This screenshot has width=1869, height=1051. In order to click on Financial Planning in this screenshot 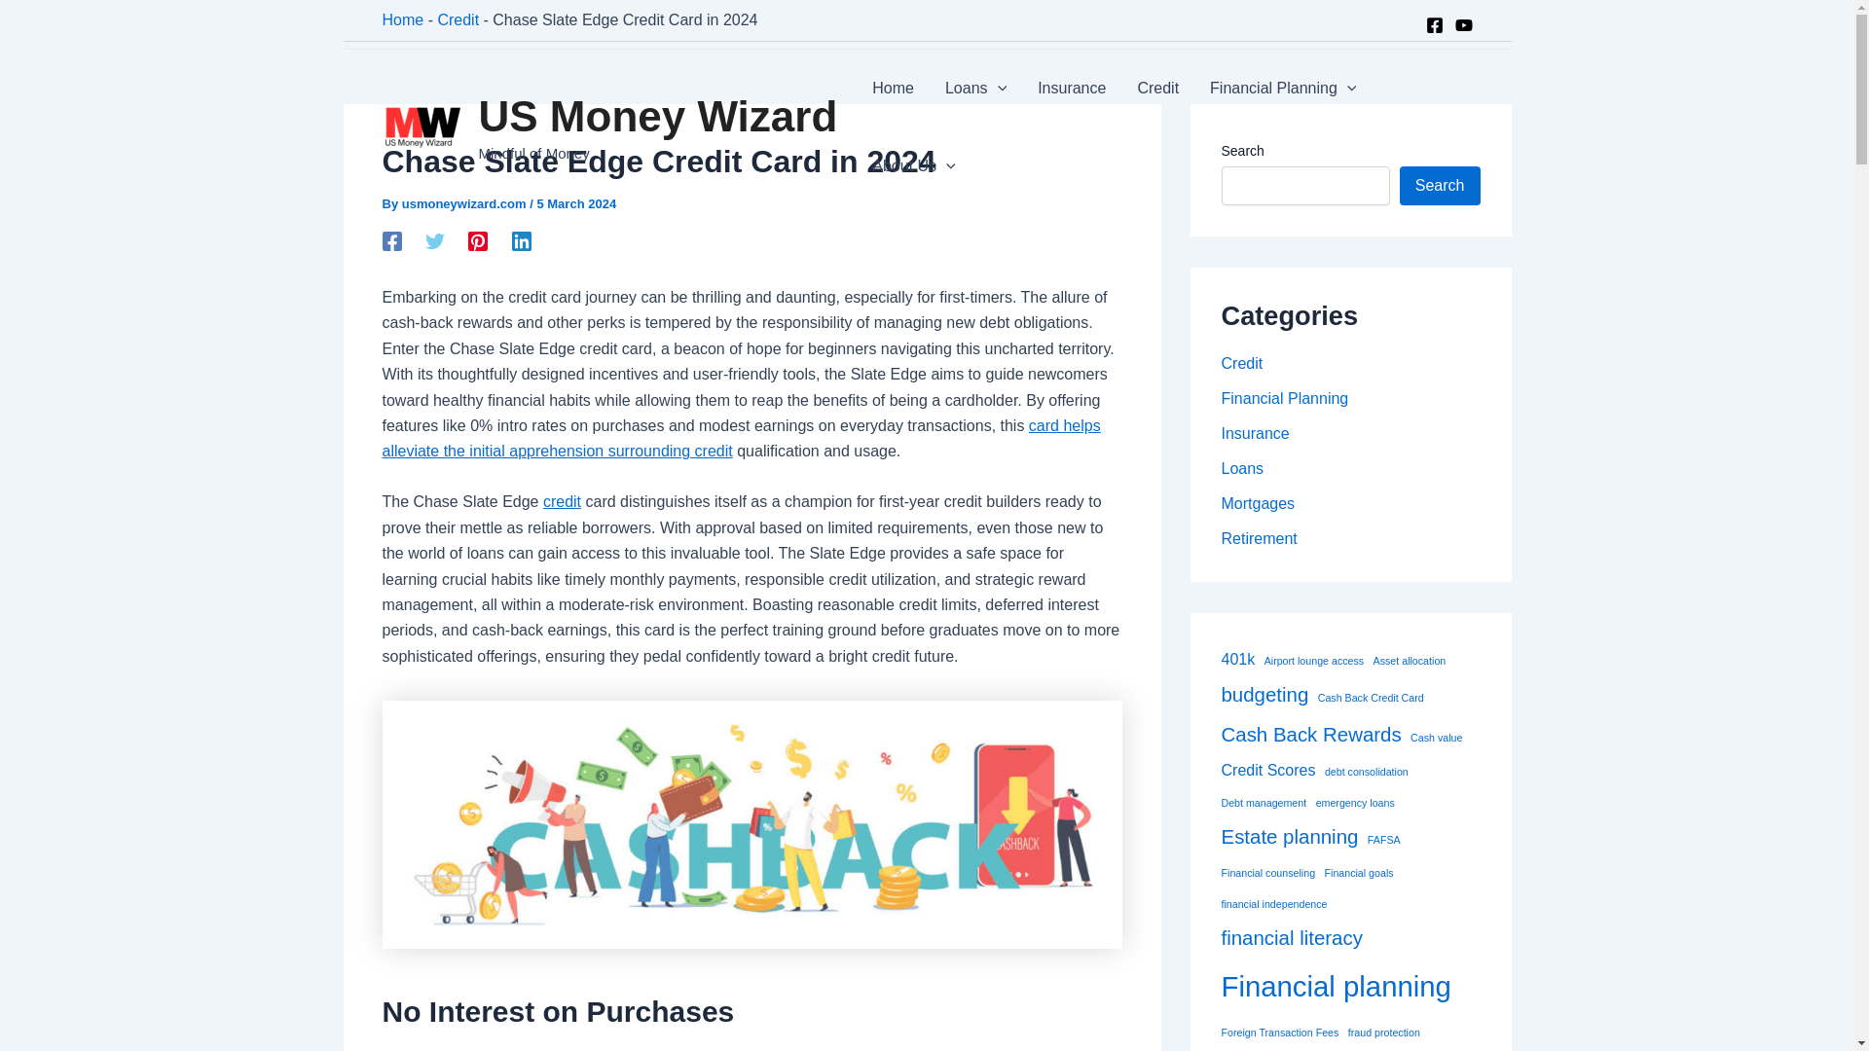, I will do `click(1283, 88)`.